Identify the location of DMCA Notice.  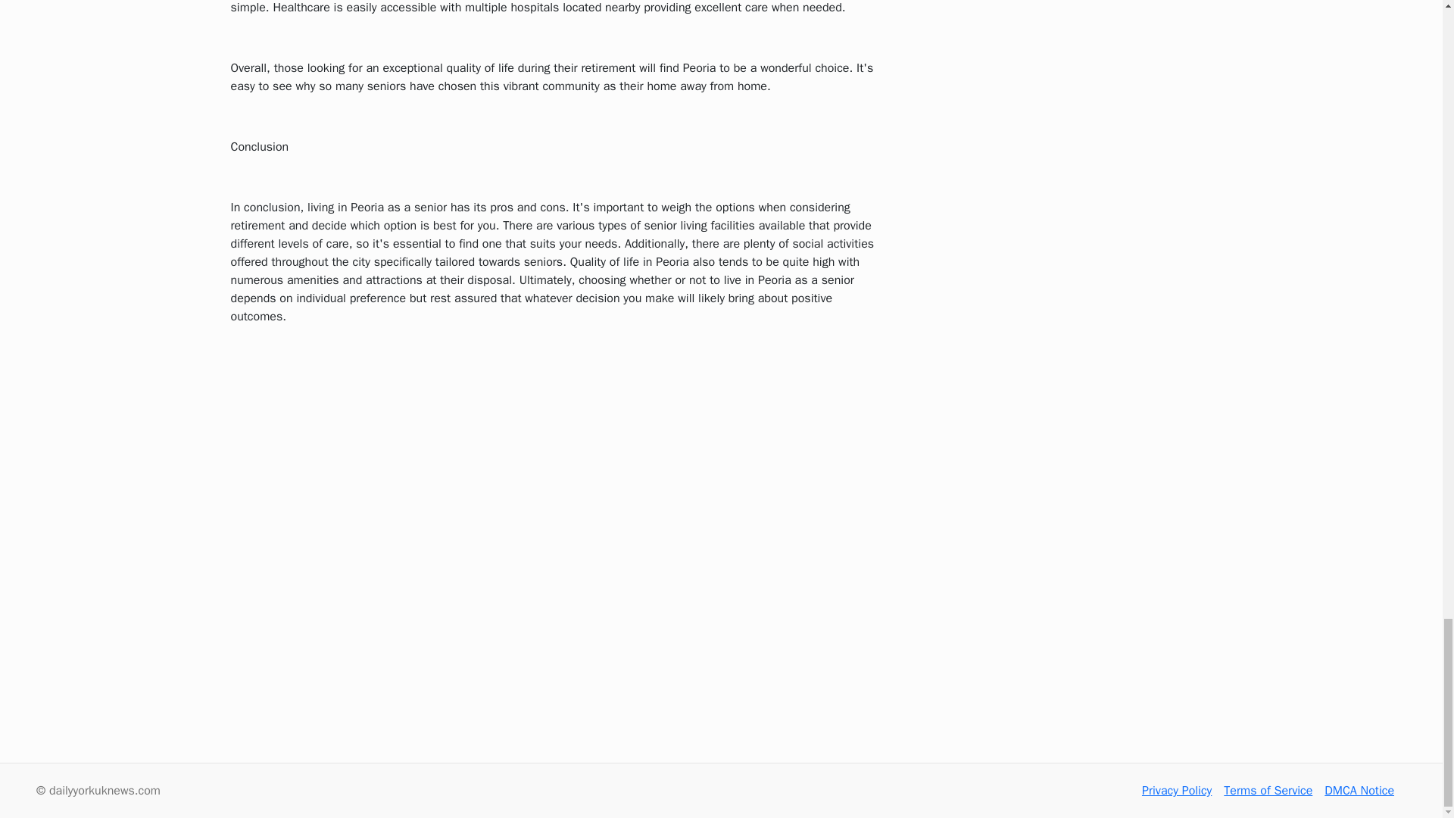
(1359, 791).